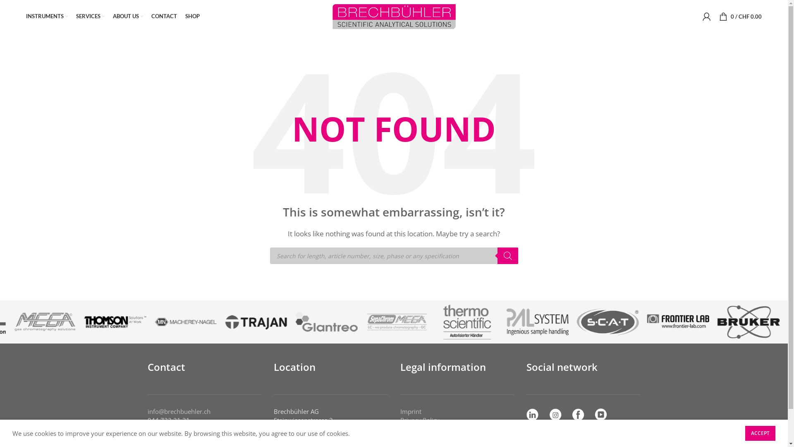  What do you see at coordinates (411, 411) in the screenshot?
I see `Imprint` at bounding box center [411, 411].